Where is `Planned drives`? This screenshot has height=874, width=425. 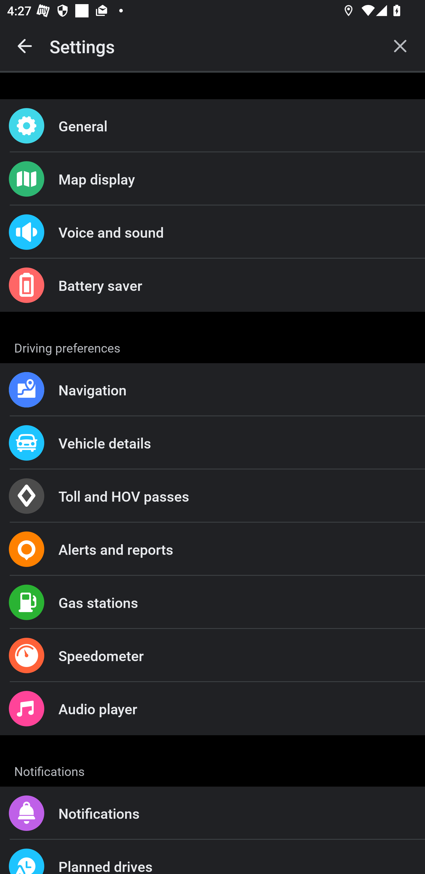
Planned drives is located at coordinates (212, 857).